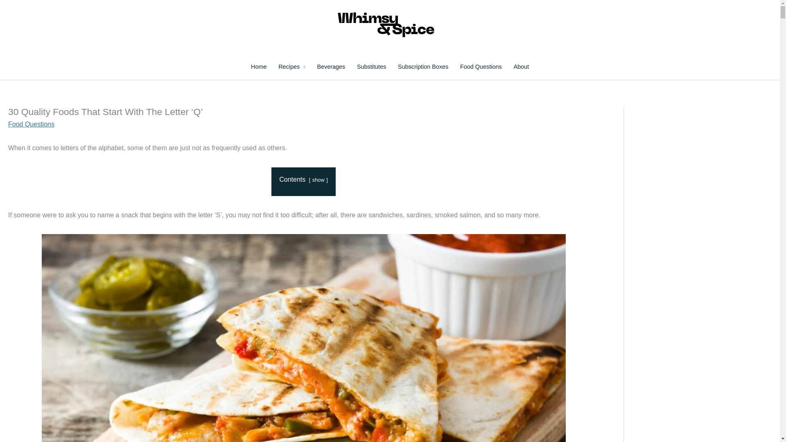 The image size is (786, 442). I want to click on Substitutes, so click(372, 67).